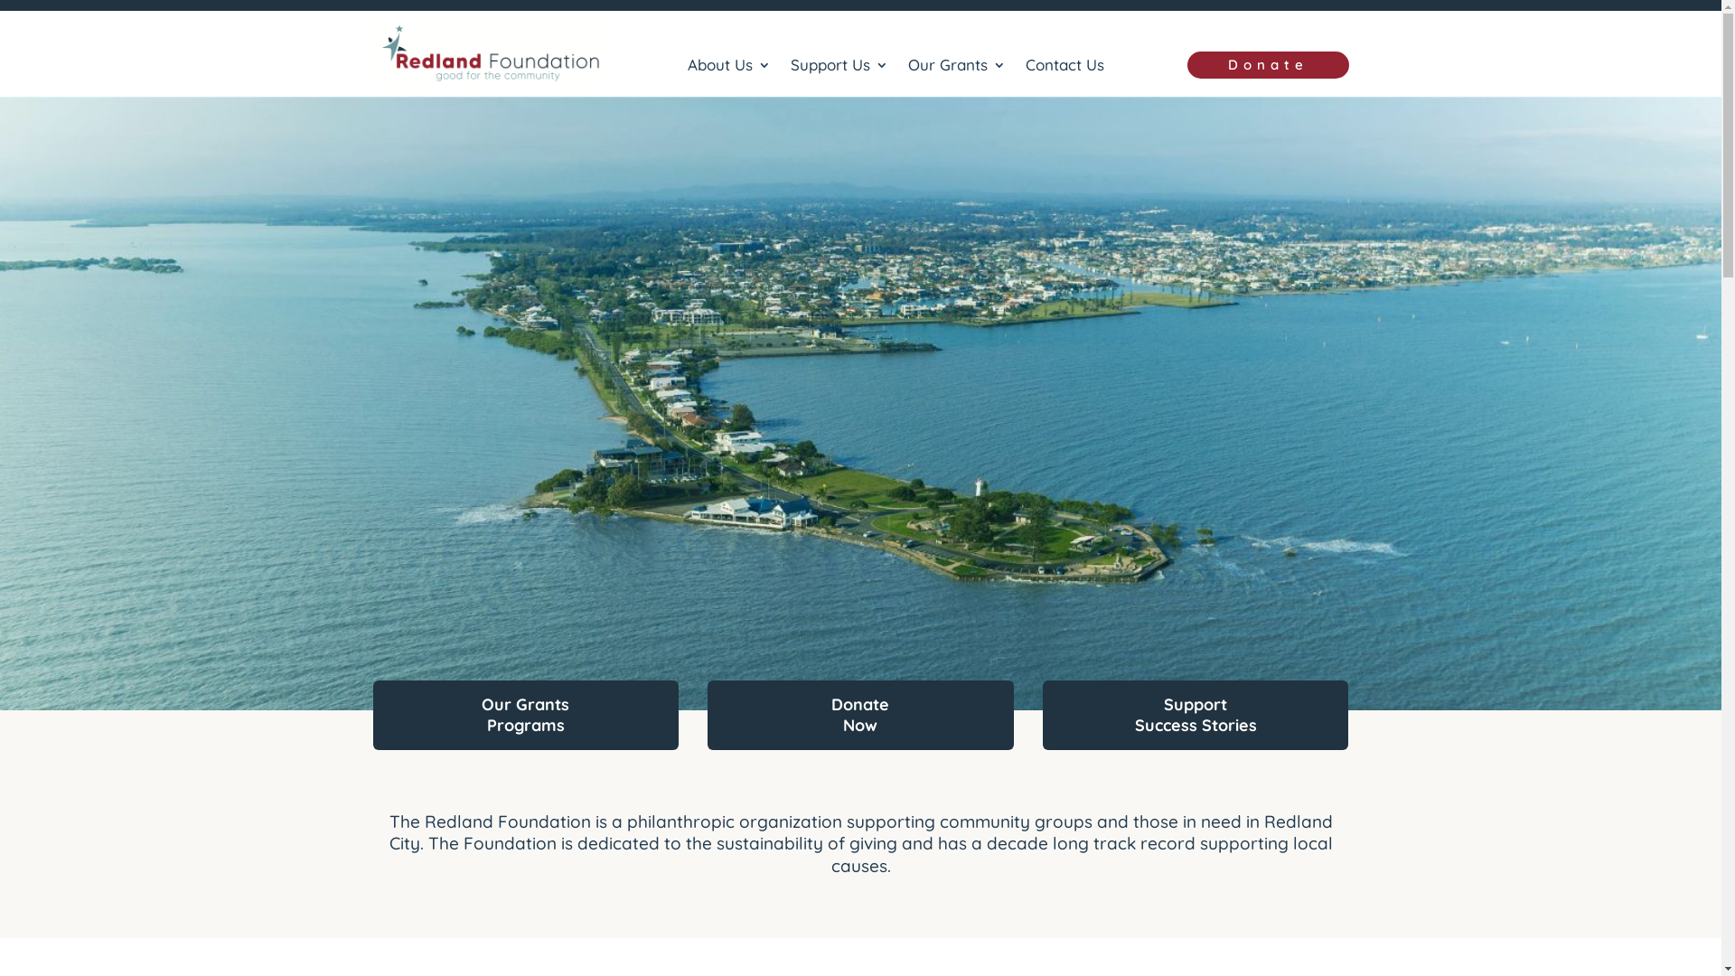 The width and height of the screenshot is (1735, 976). Describe the element at coordinates (1269, 65) in the screenshot. I see `Donate` at that location.